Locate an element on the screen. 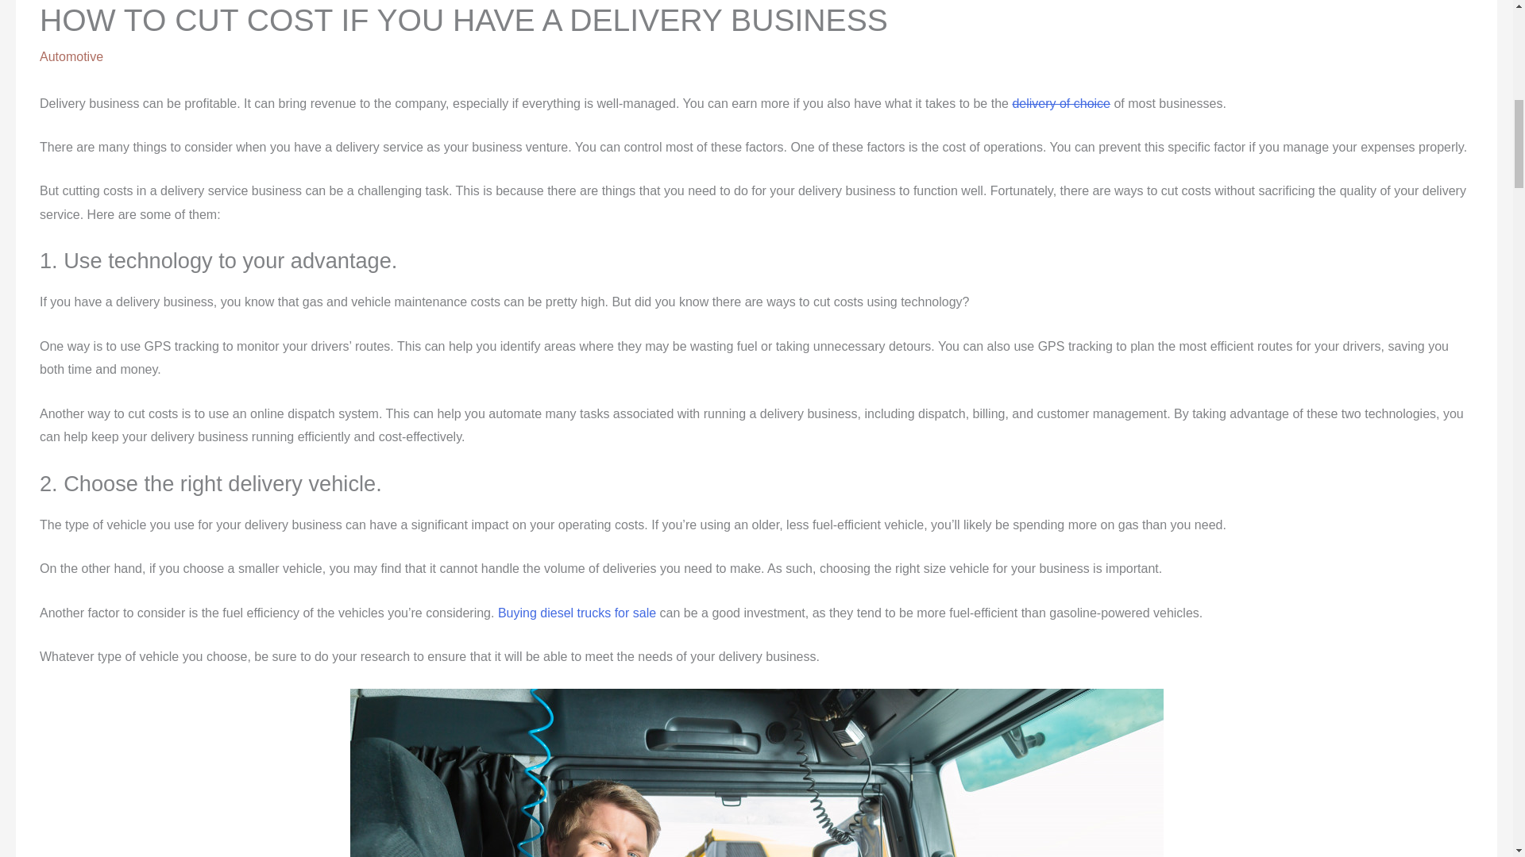 The height and width of the screenshot is (857, 1525). delivery of choice is located at coordinates (1061, 103).